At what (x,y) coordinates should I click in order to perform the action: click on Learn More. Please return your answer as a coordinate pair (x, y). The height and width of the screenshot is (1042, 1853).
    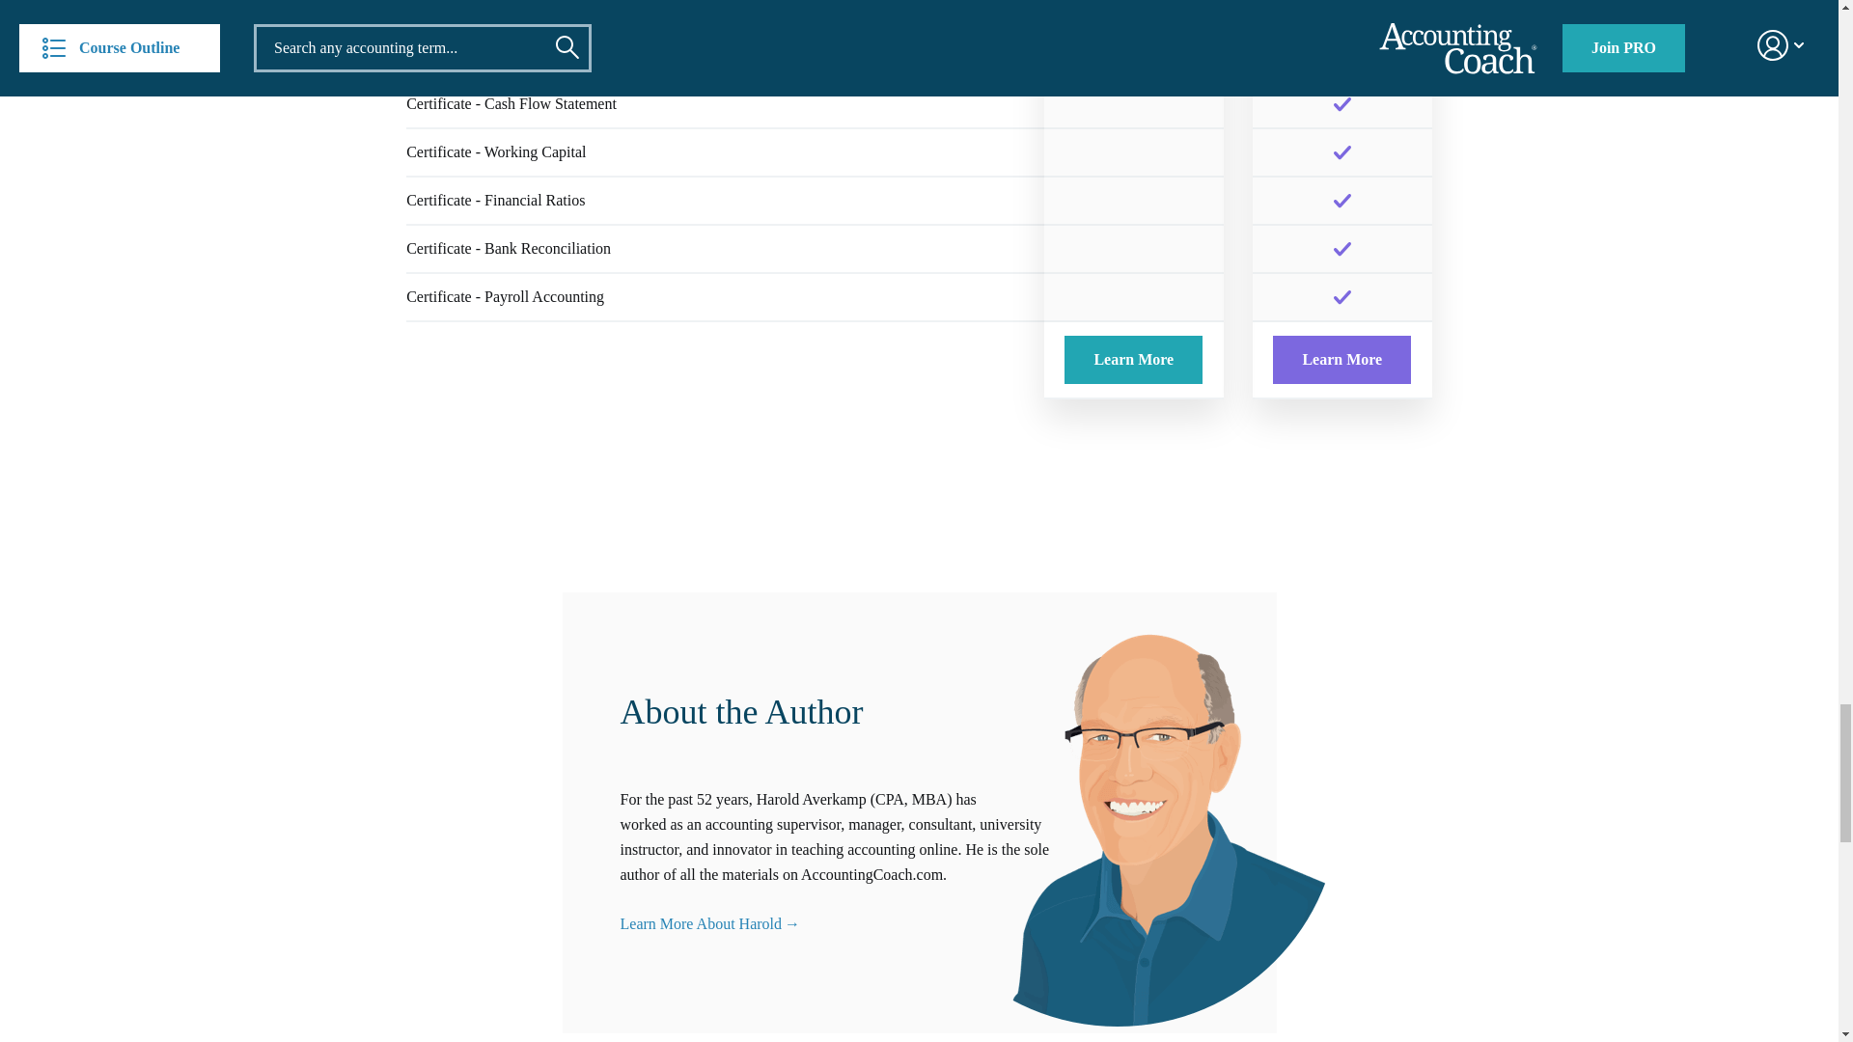
    Looking at the image, I should click on (1133, 359).